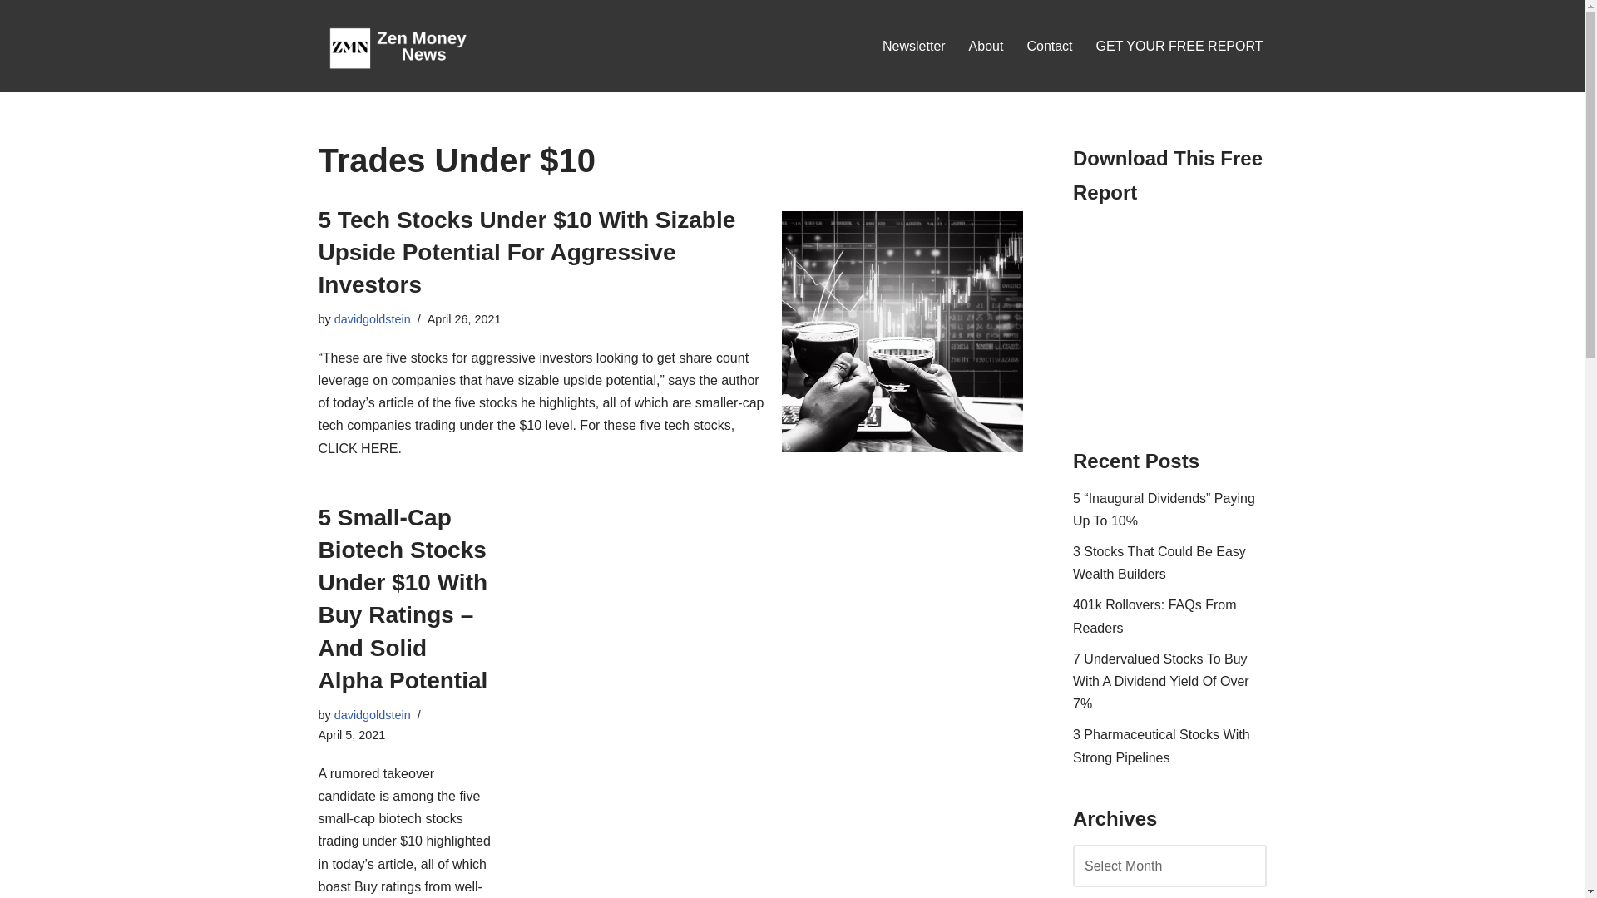 The width and height of the screenshot is (1597, 898). I want to click on GET YOUR FREE REPORT, so click(1179, 47).